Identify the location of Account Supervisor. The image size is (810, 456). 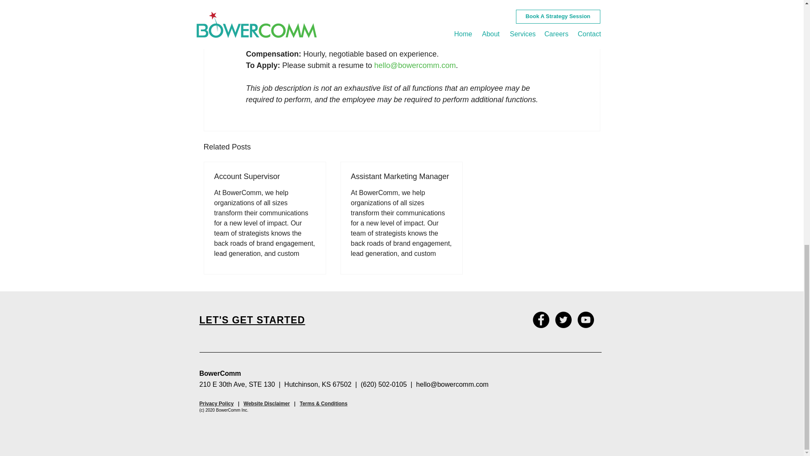
(265, 176).